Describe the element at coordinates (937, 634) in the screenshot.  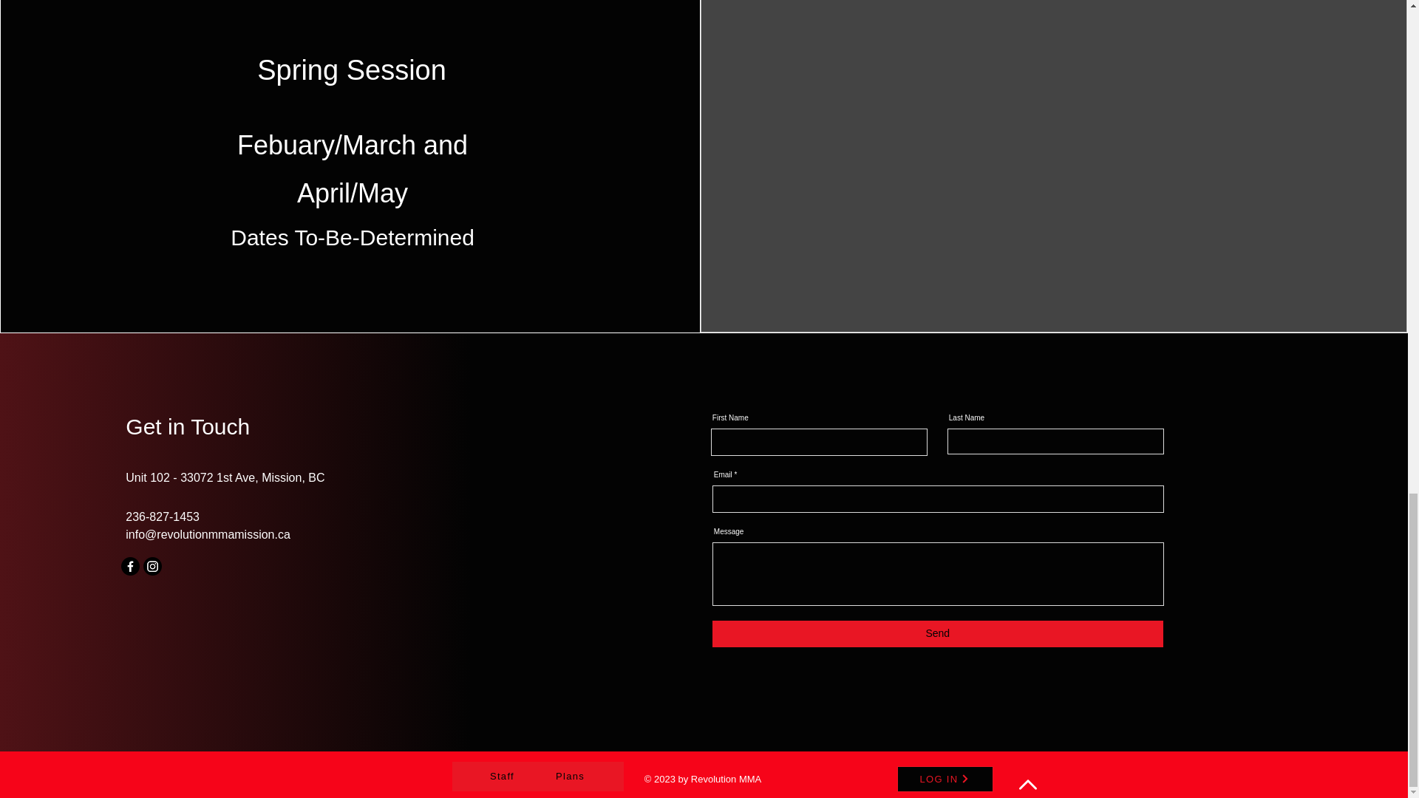
I see `Send` at that location.